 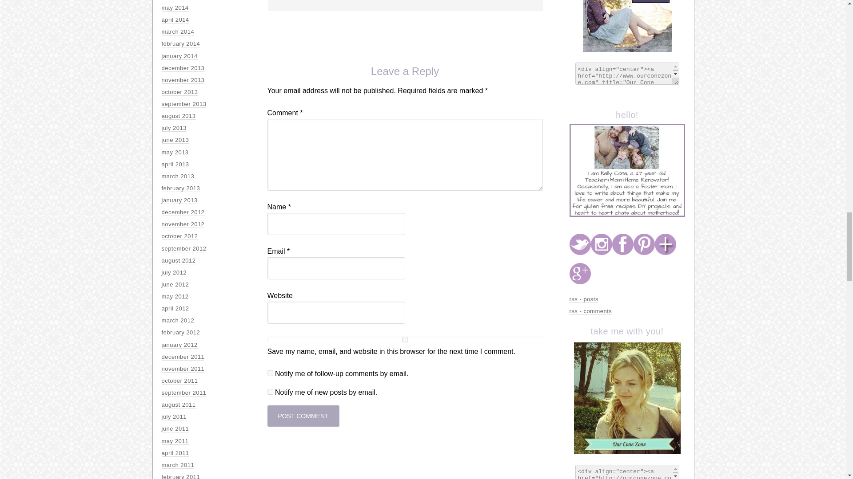 I want to click on Subscribe to posts, so click(x=584, y=299).